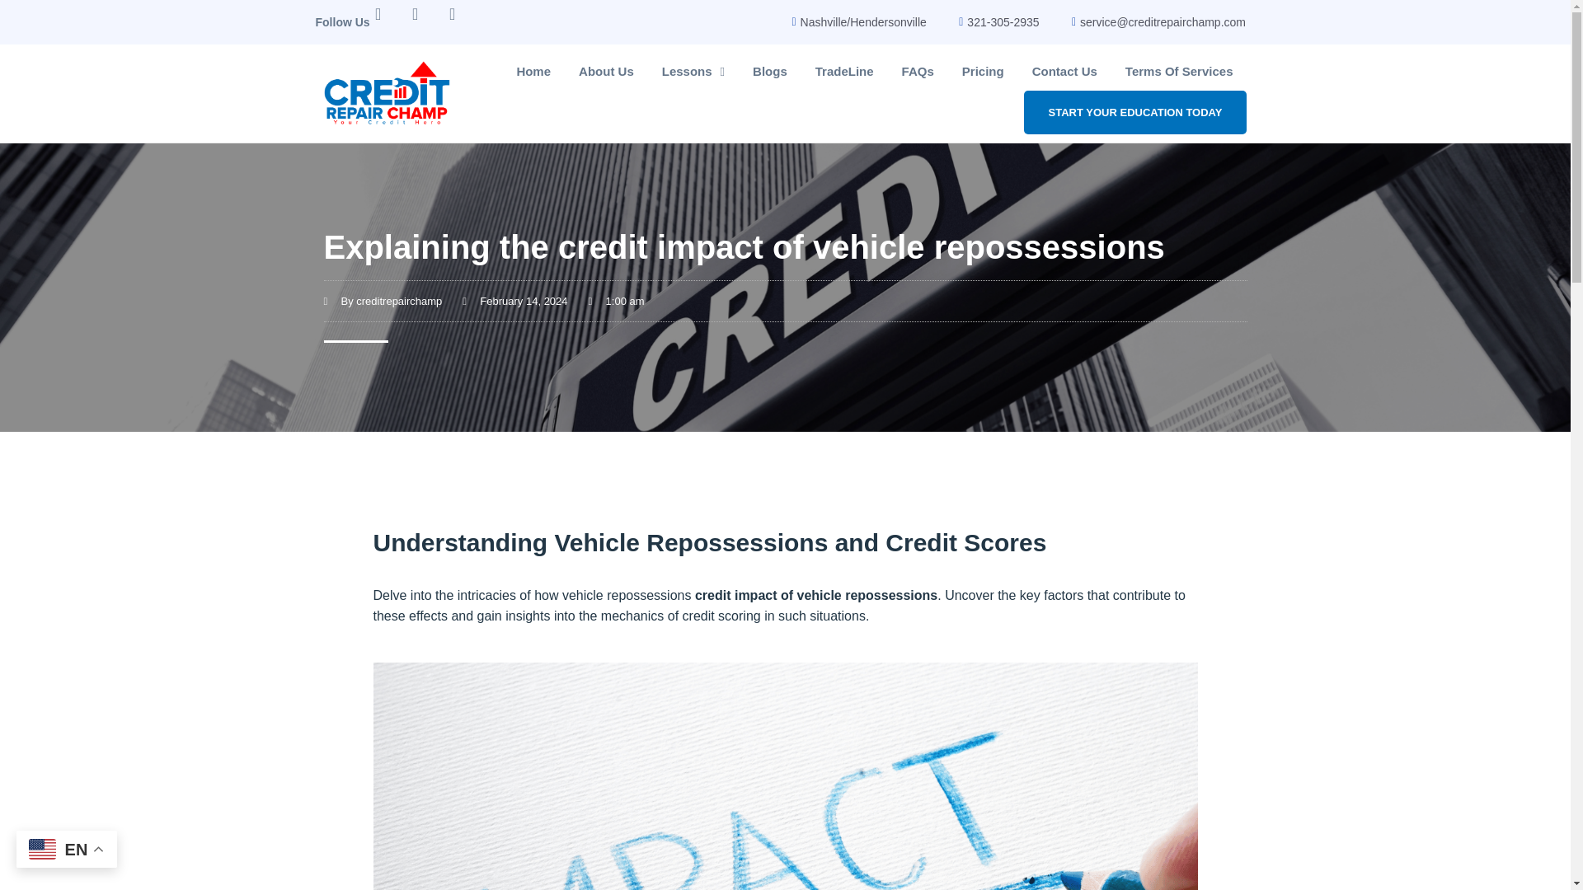  What do you see at coordinates (606, 71) in the screenshot?
I see `About Us` at bounding box center [606, 71].